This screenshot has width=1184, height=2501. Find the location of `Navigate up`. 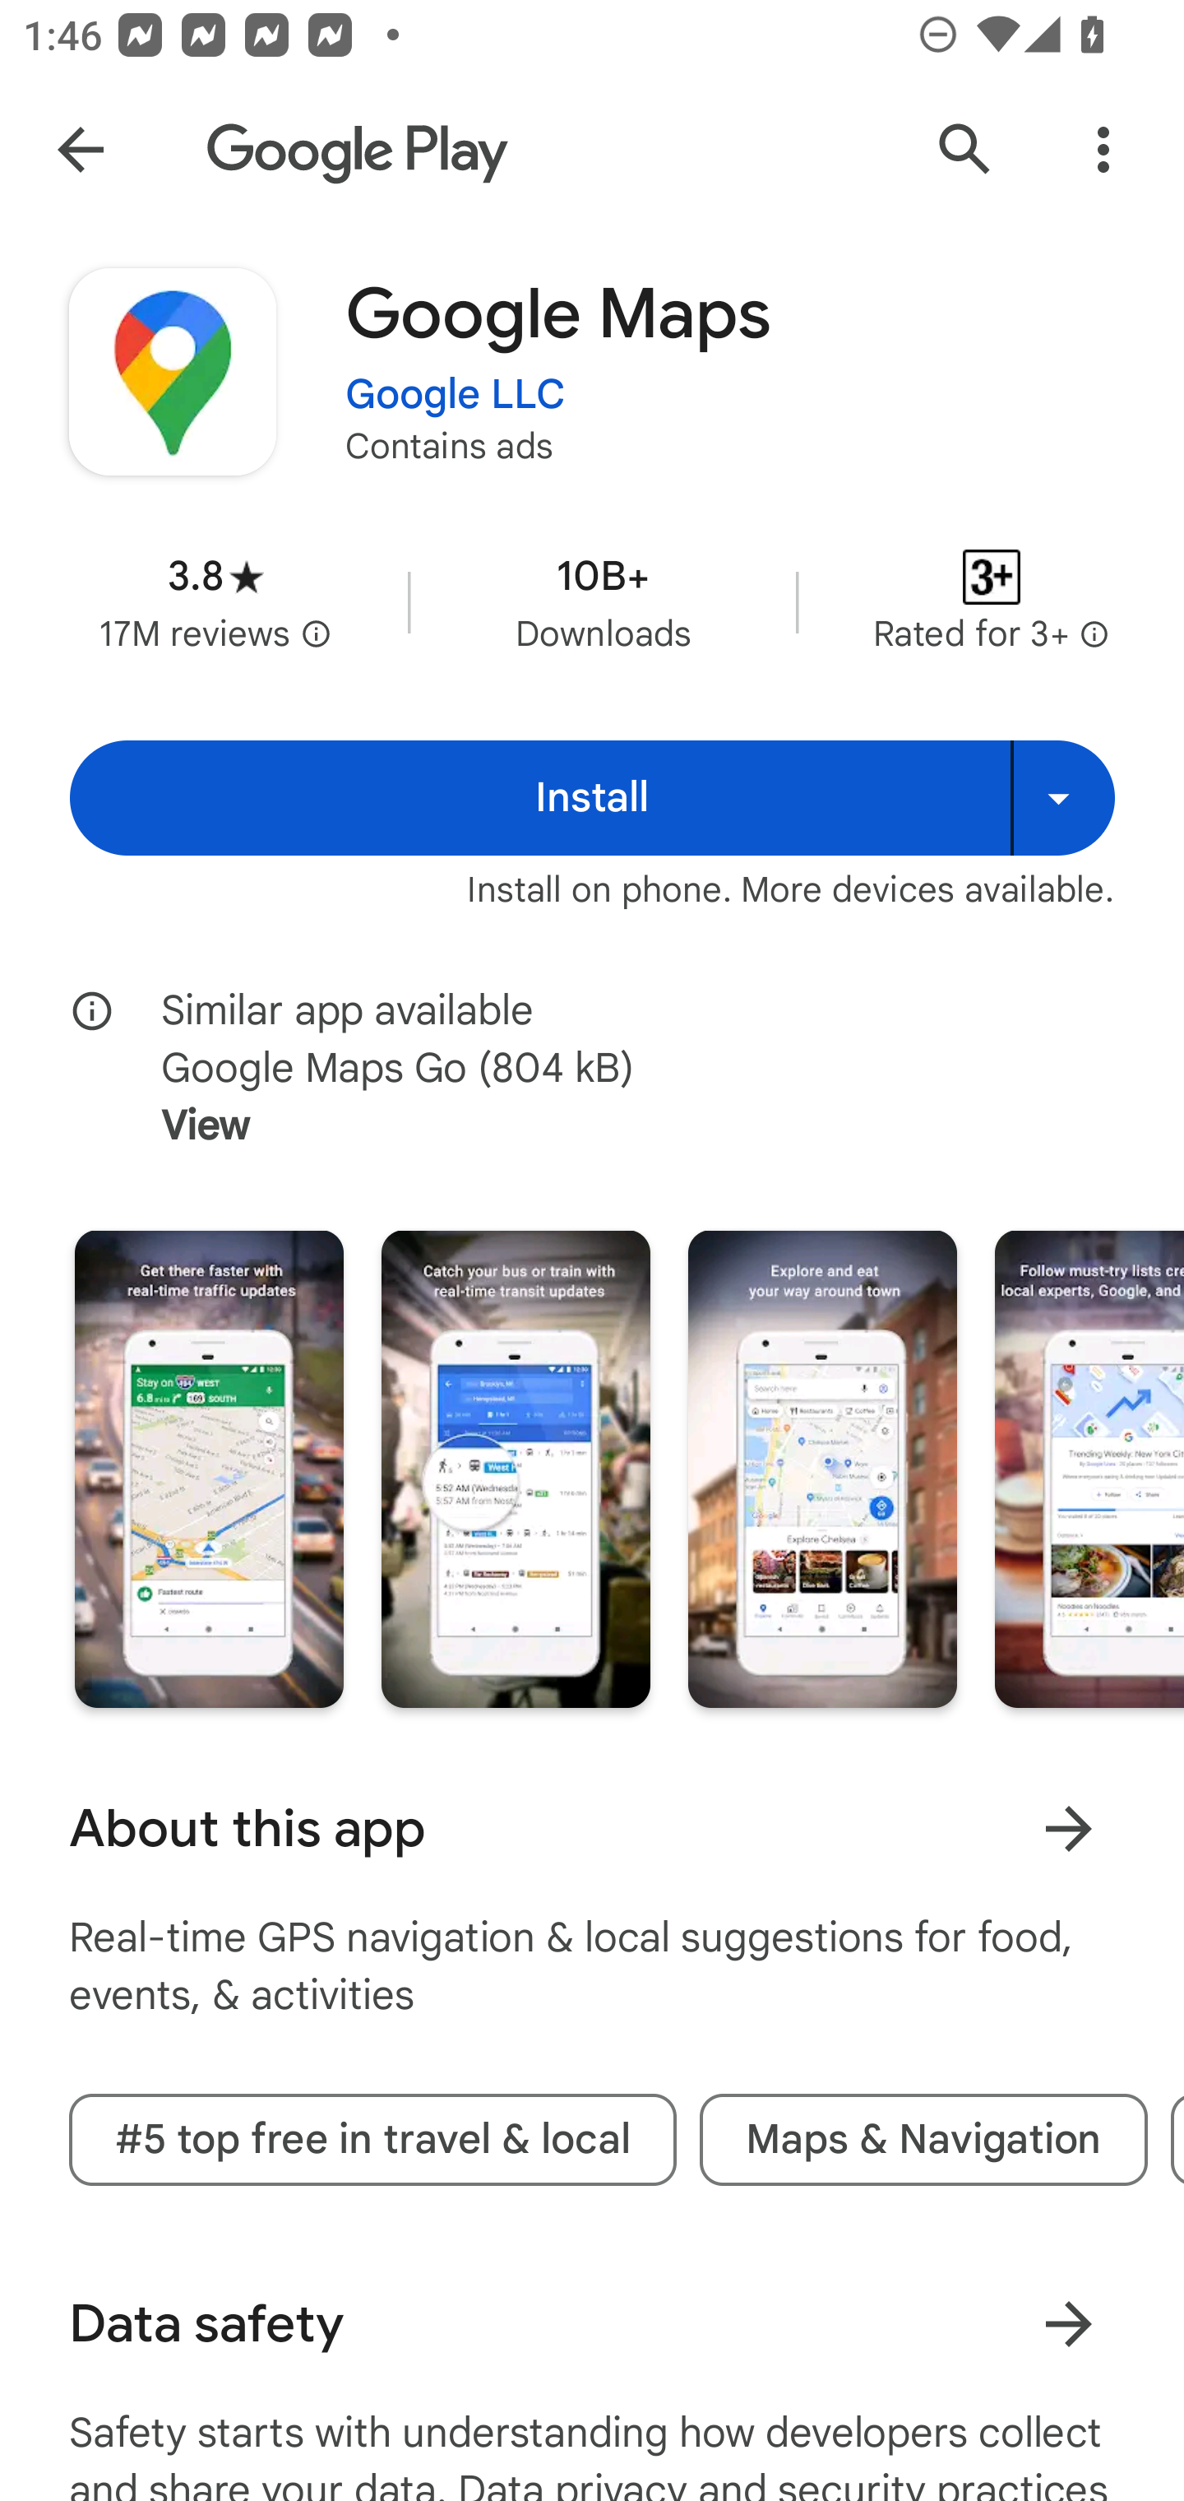

Navigate up is located at coordinates (81, 150).